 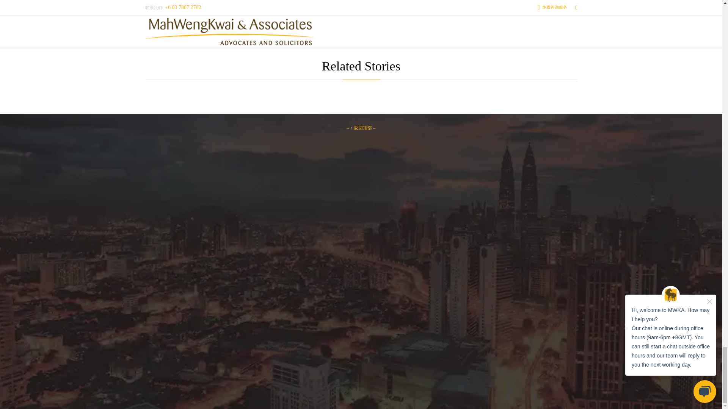 I want to click on Share on Facebook, so click(x=267, y=1).